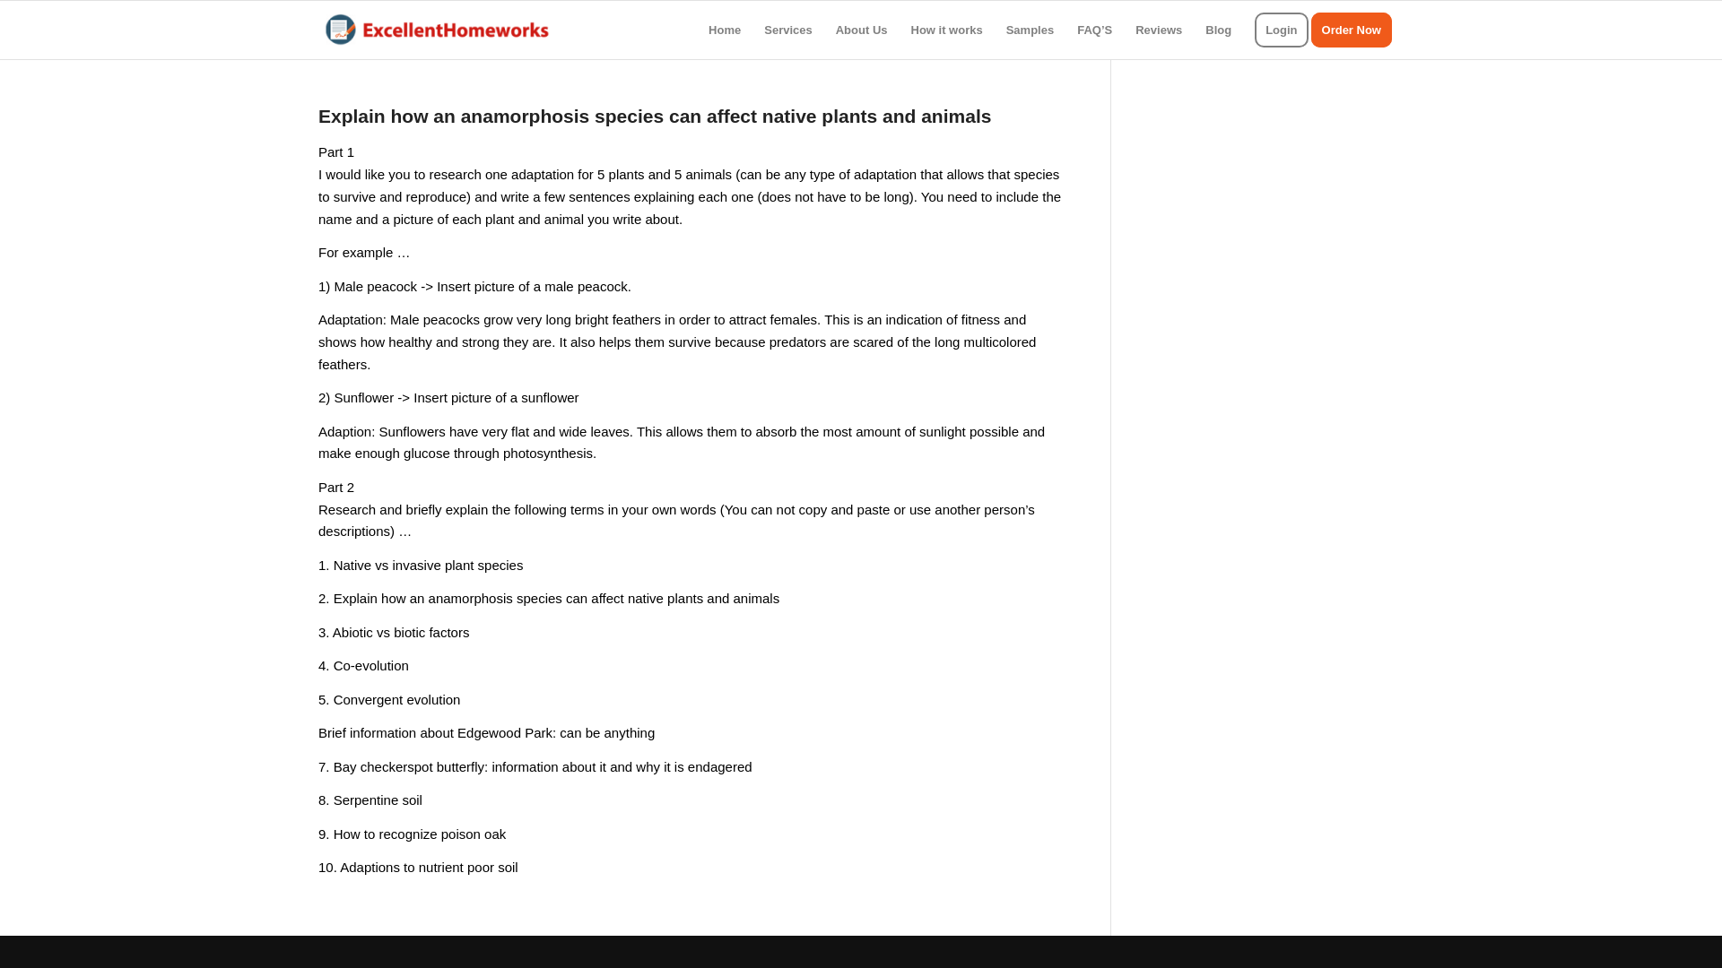  I want to click on Services, so click(788, 30).